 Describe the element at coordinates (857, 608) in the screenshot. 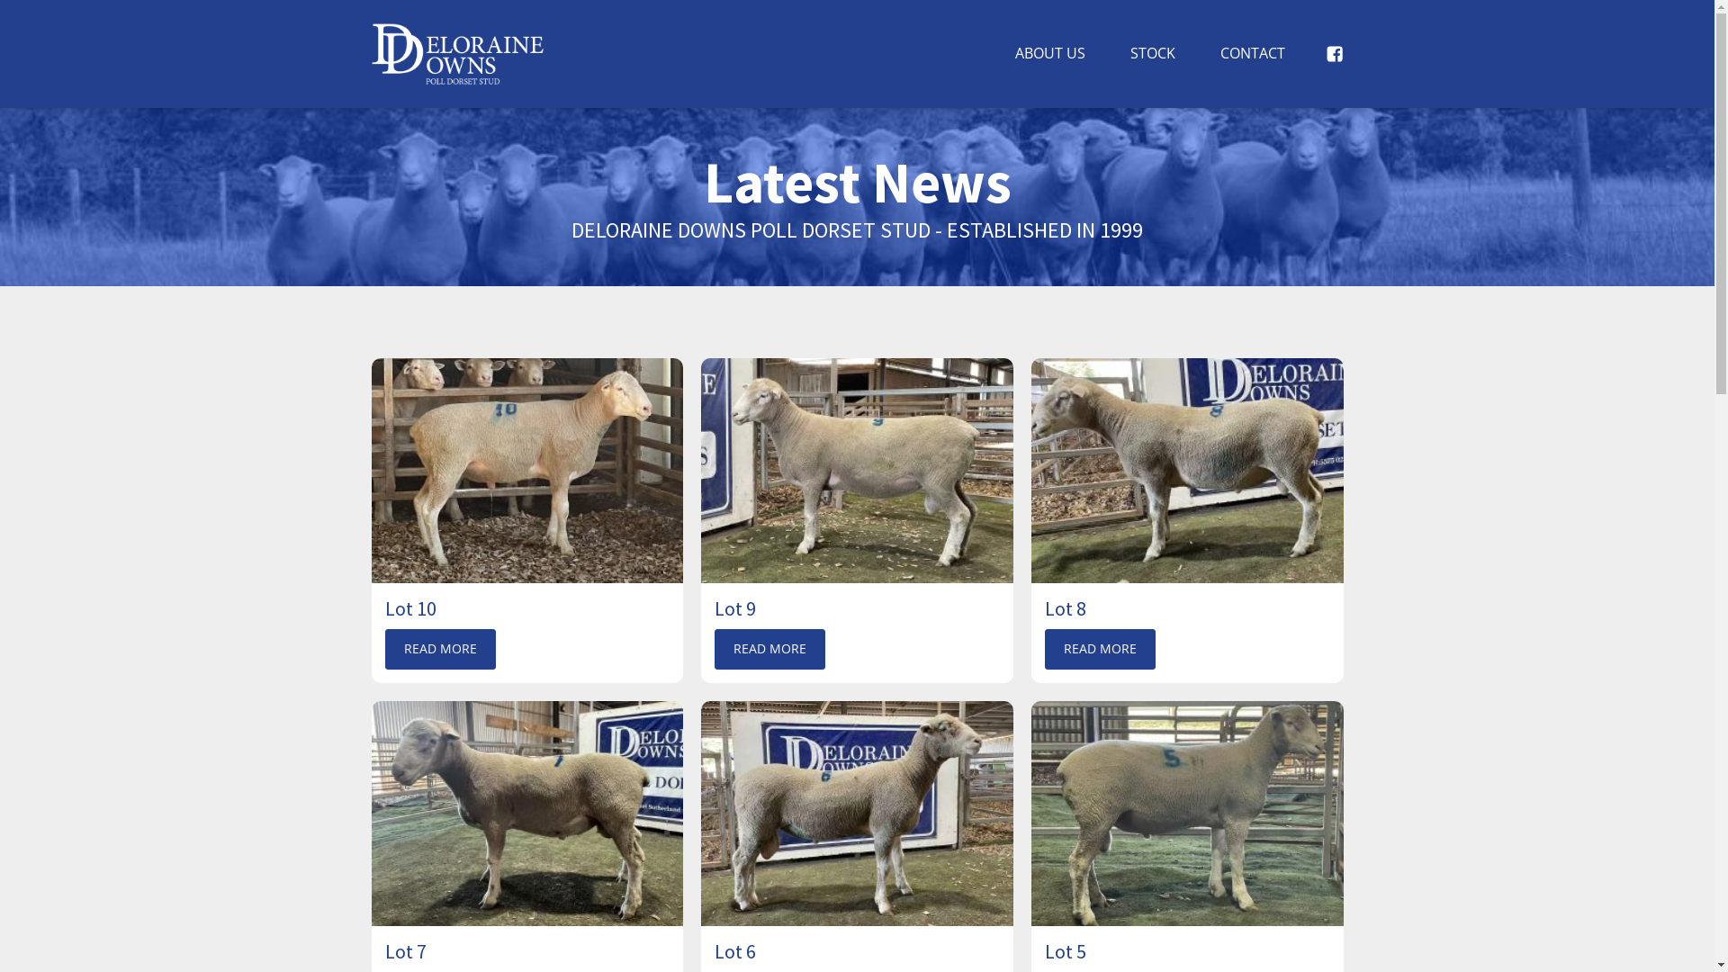

I see `Lot 9` at that location.